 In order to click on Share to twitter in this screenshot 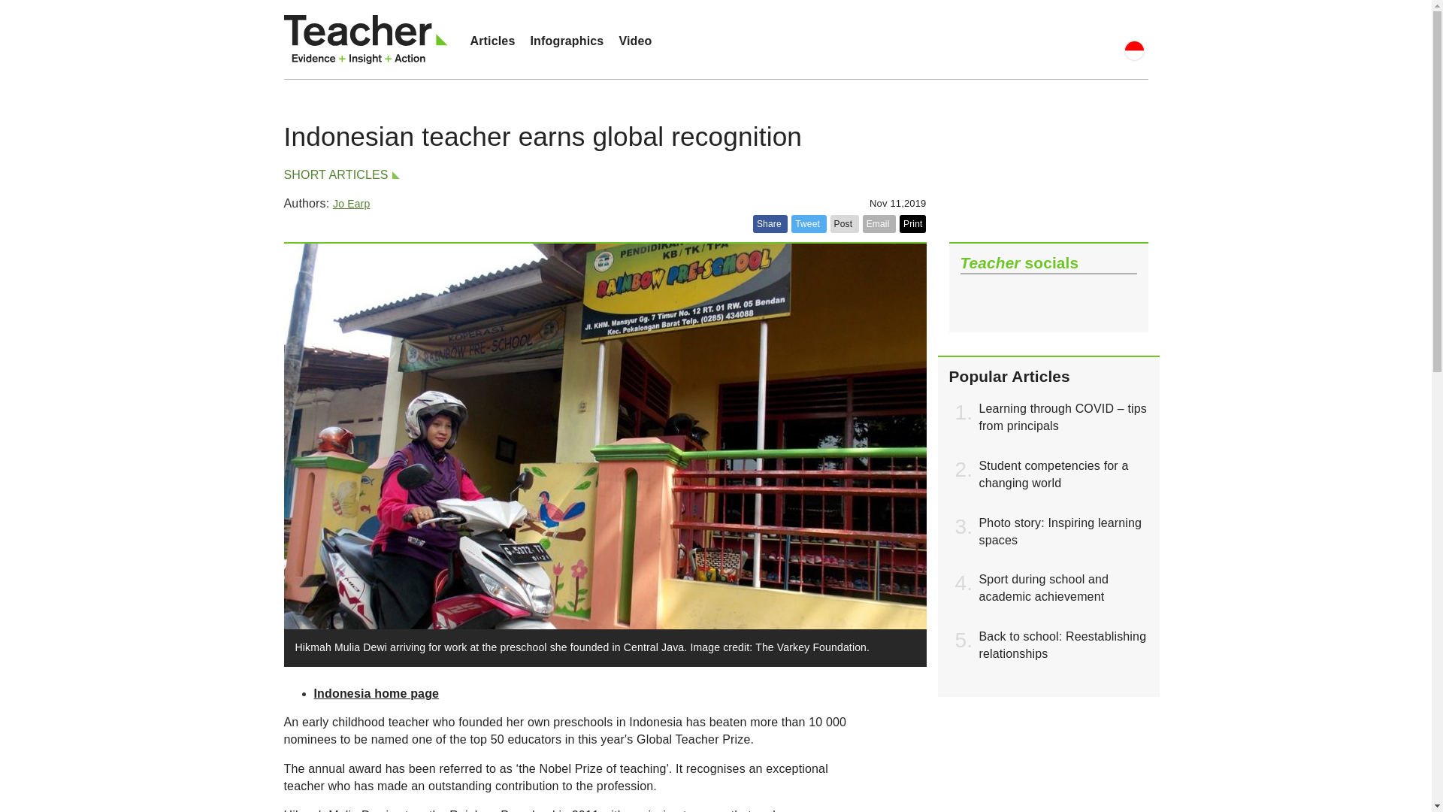, I will do `click(808, 224)`.